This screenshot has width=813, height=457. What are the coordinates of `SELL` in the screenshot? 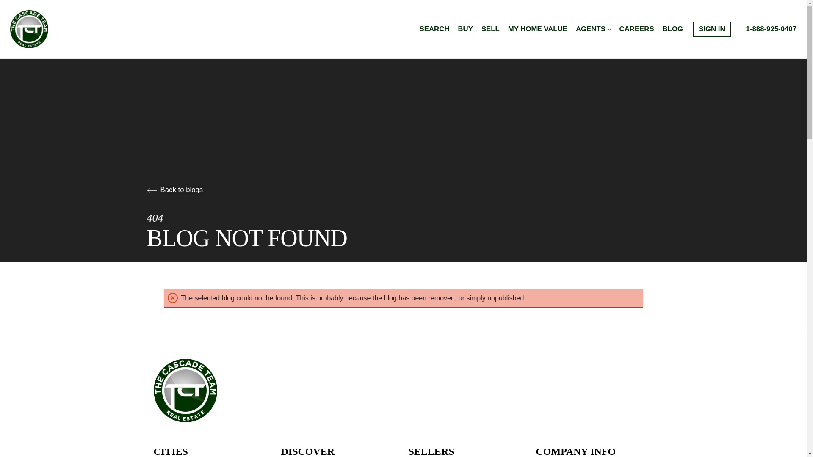 It's located at (490, 29).